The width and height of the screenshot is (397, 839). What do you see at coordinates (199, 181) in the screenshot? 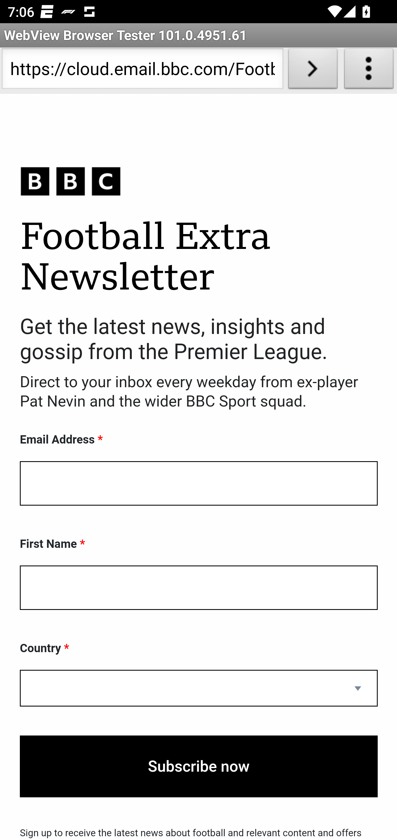
I see `BBC` at bounding box center [199, 181].